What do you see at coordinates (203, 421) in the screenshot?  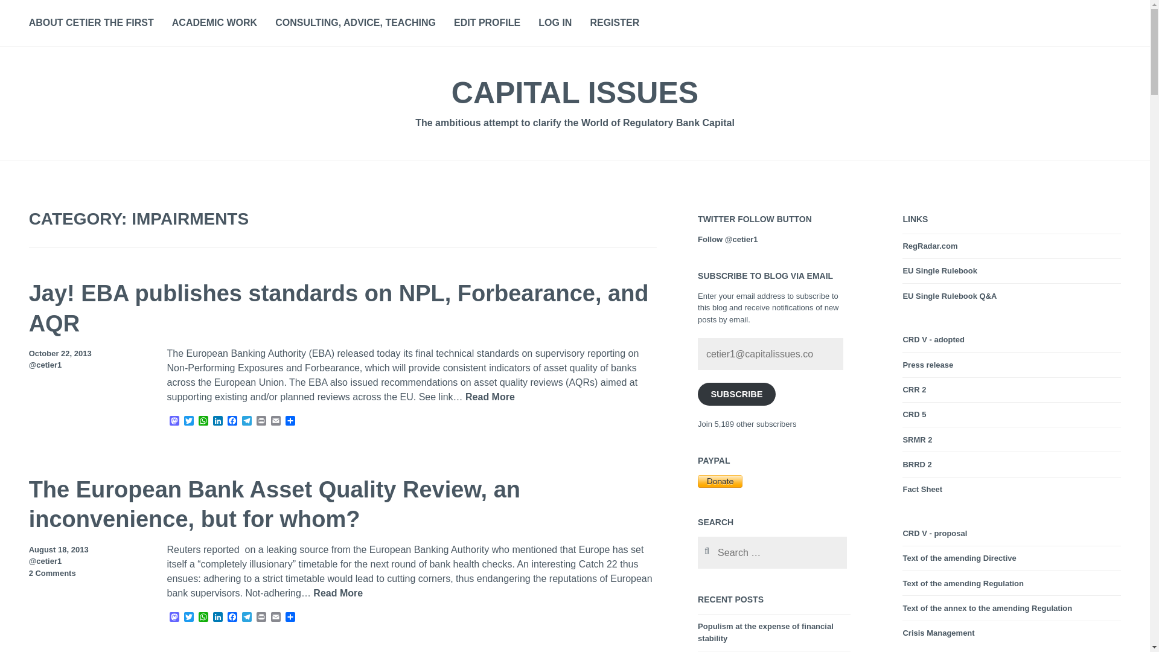 I see `WhatsApp` at bounding box center [203, 421].